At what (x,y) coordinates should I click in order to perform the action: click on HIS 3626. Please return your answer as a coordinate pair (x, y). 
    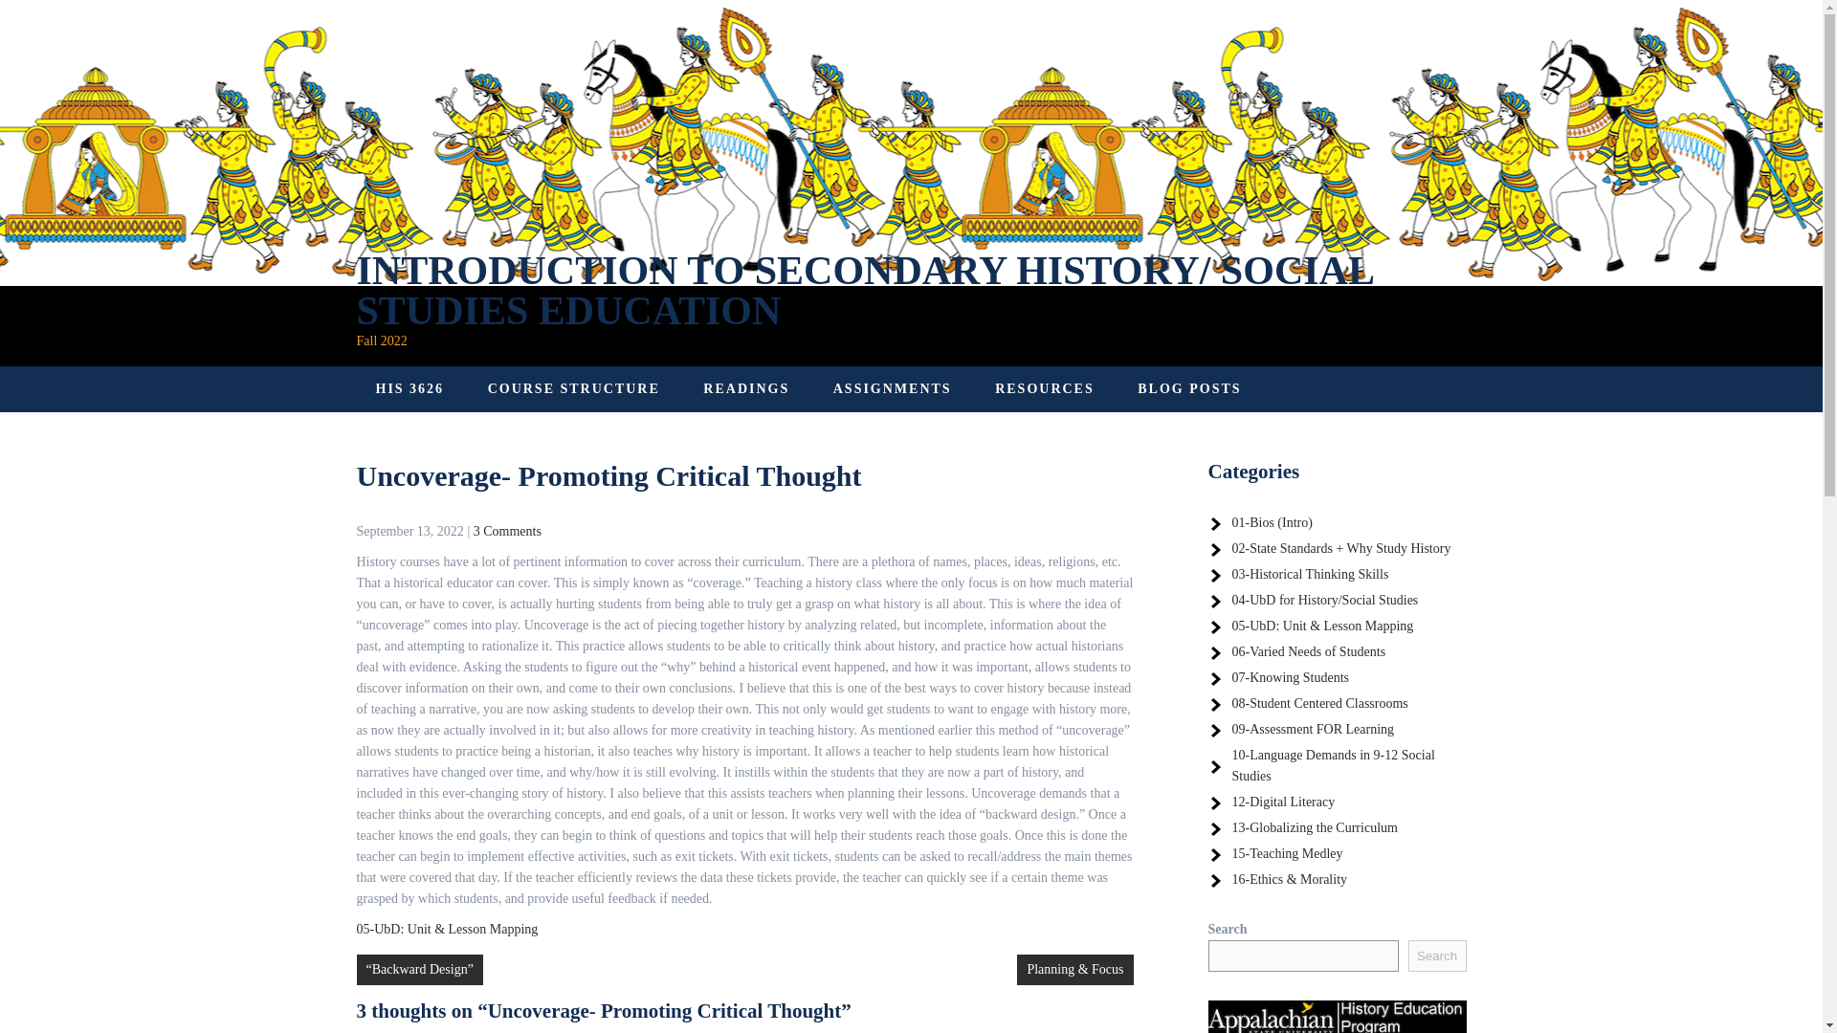
    Looking at the image, I should click on (409, 388).